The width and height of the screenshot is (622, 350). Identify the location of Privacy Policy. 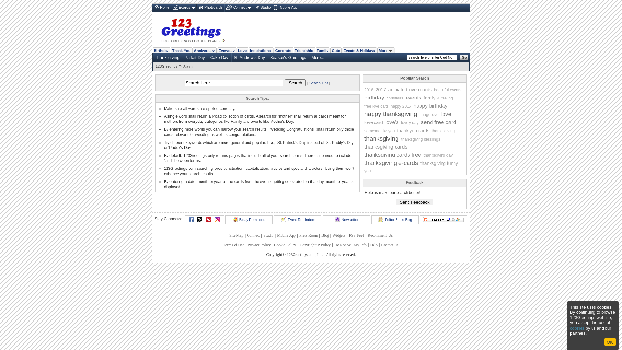
(259, 245).